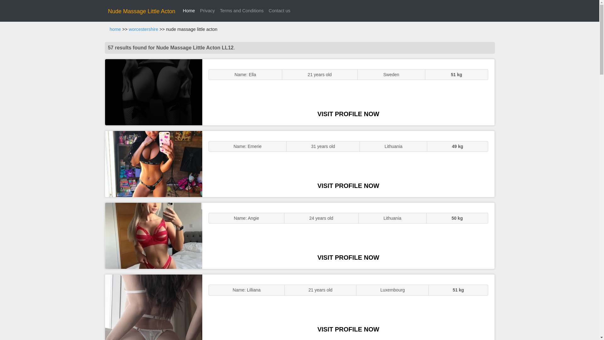  What do you see at coordinates (348, 114) in the screenshot?
I see `VISIT PROFILE NOW` at bounding box center [348, 114].